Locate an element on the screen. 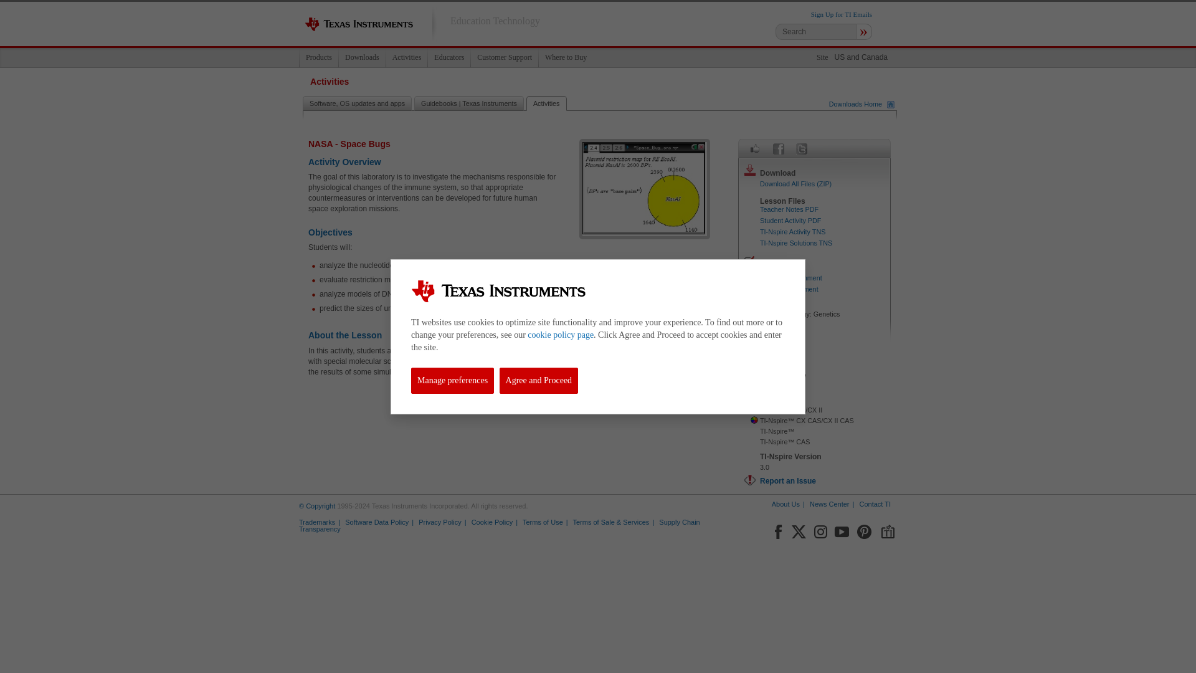  Activities is located at coordinates (406, 57).